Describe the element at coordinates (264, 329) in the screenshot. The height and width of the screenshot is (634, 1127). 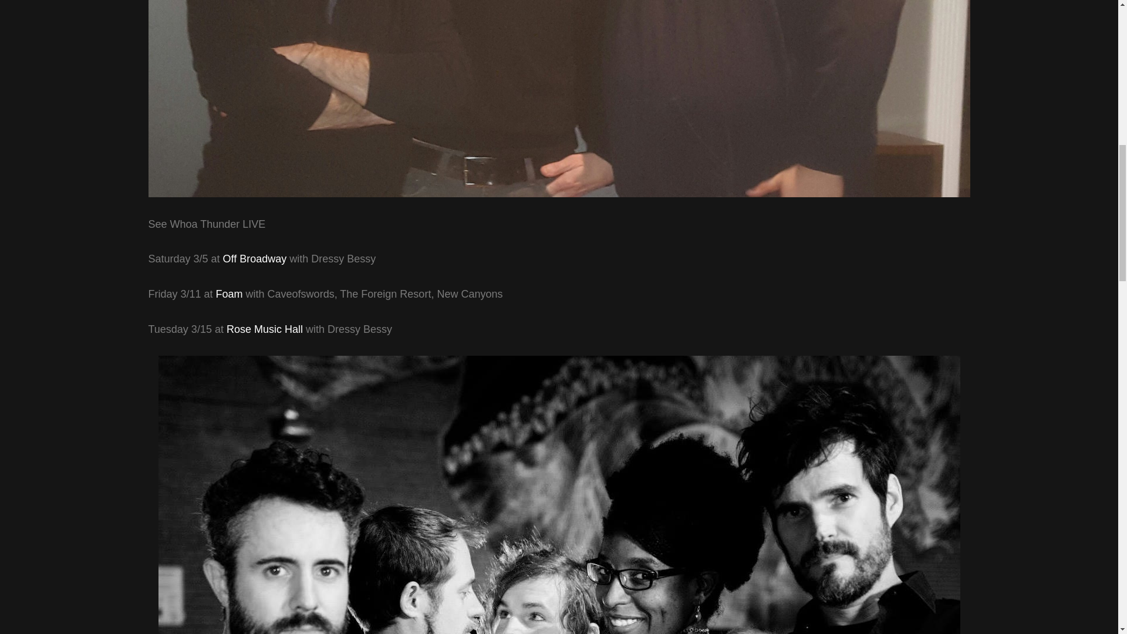
I see `Rose Music Hall` at that location.